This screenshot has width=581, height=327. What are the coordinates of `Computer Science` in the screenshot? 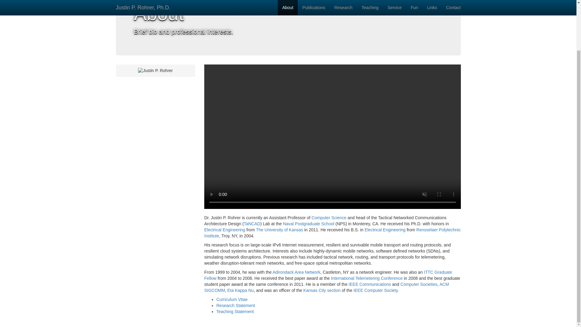 It's located at (329, 217).